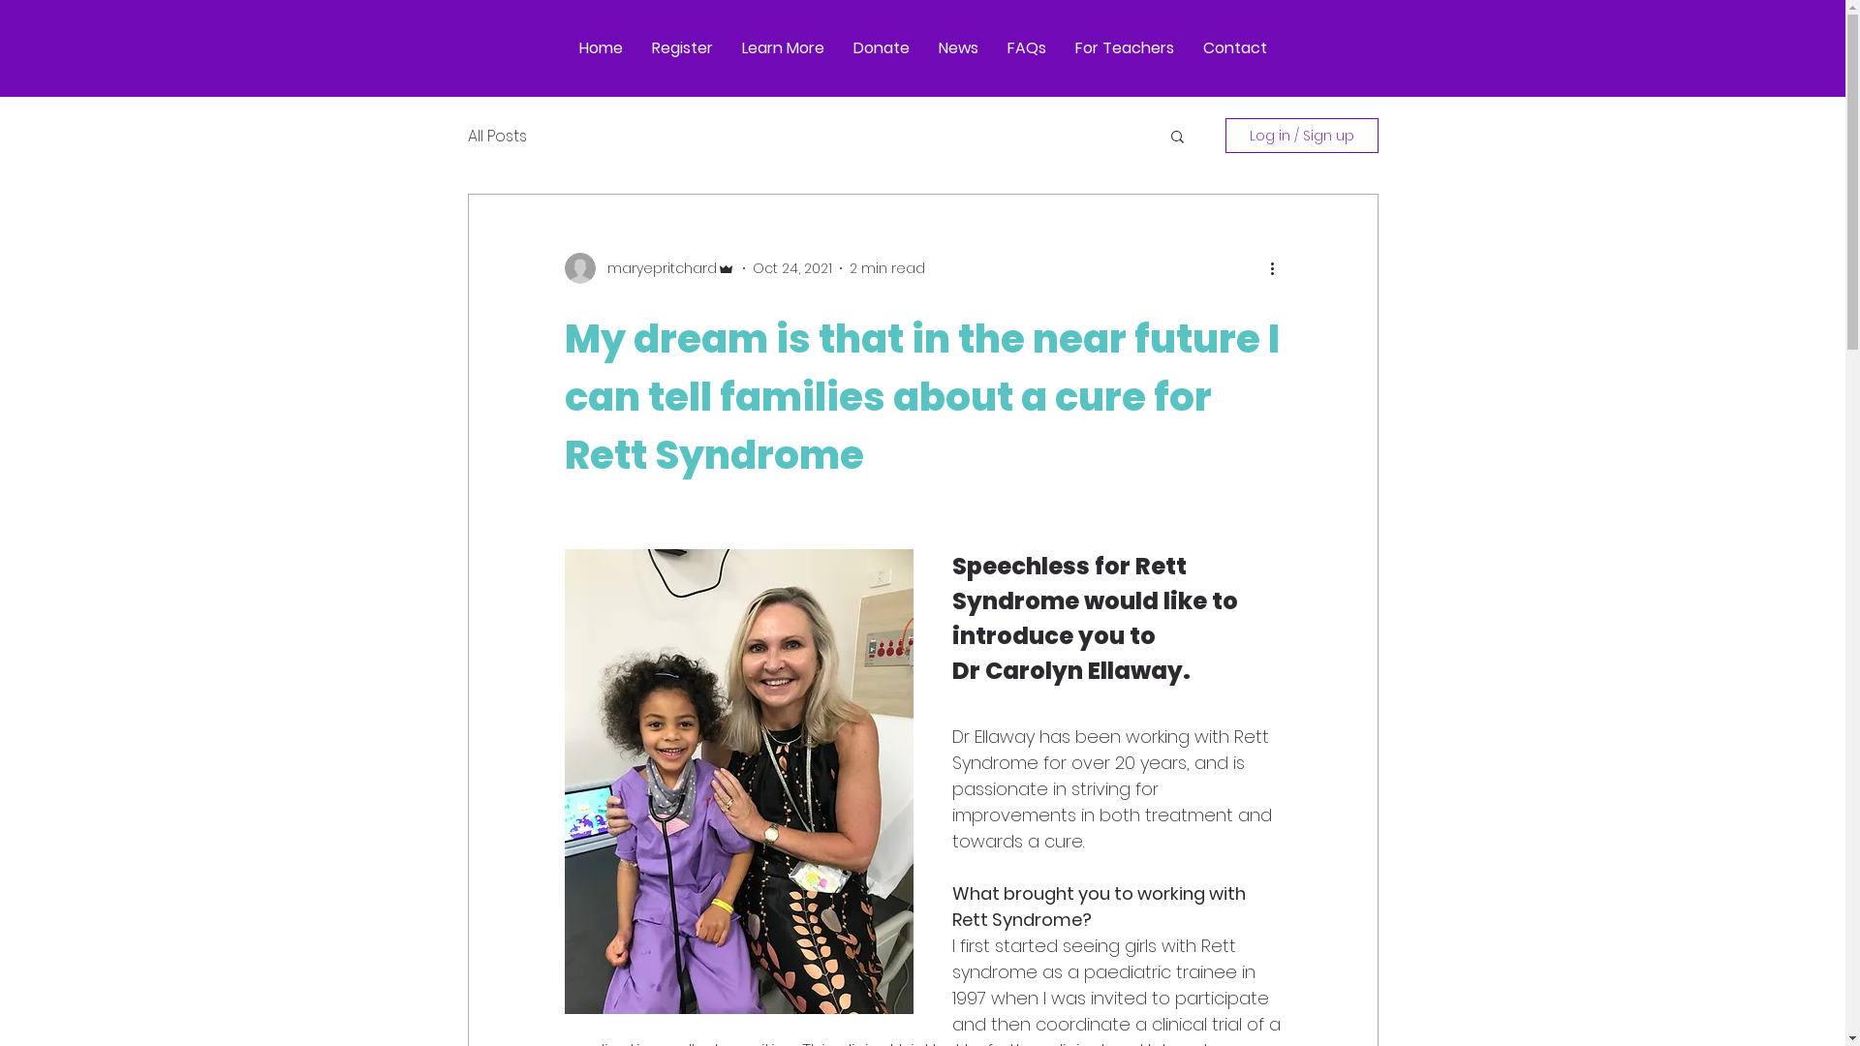 This screenshot has width=1860, height=1046. I want to click on FAQs, so click(1026, 48).